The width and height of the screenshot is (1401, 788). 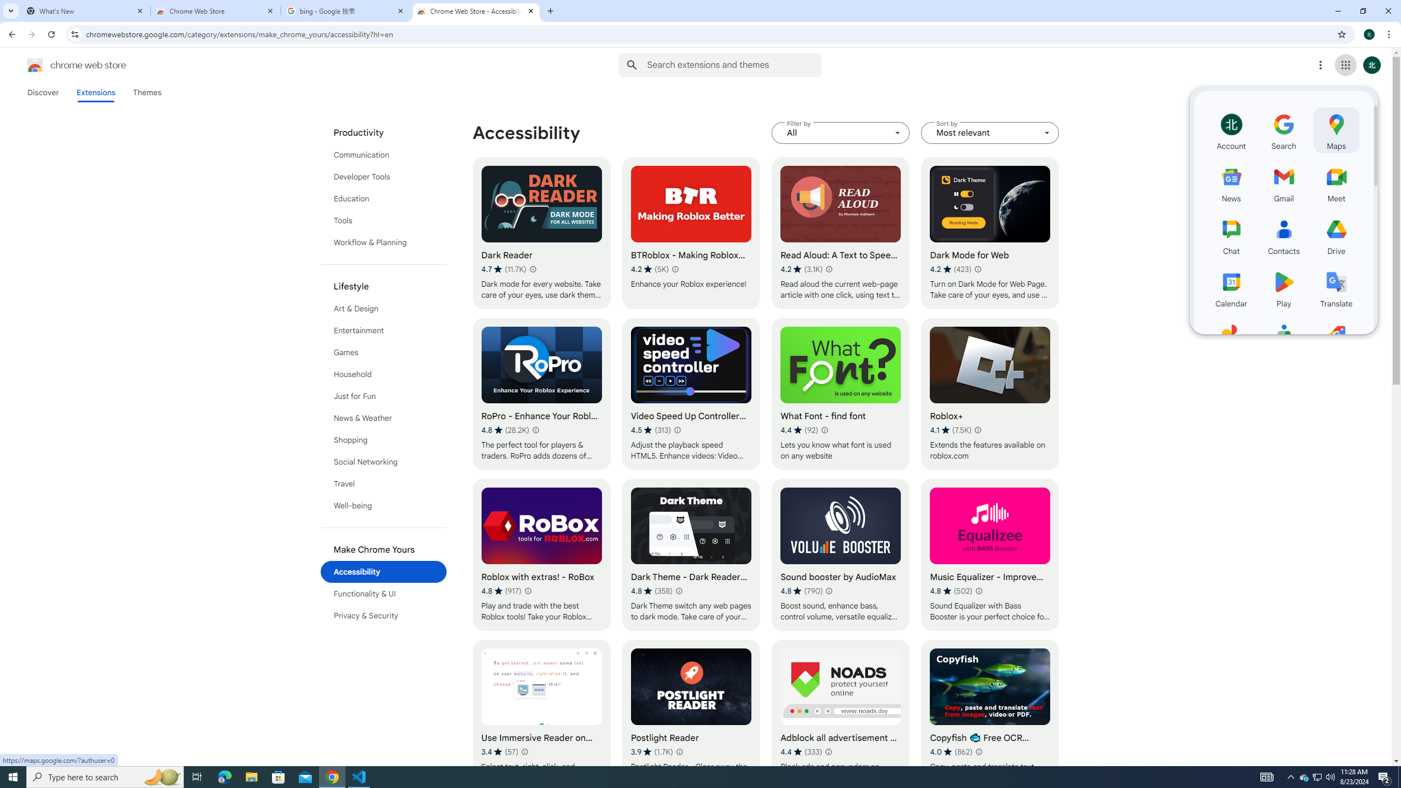 What do you see at coordinates (384, 331) in the screenshot?
I see `Entertainment` at bounding box center [384, 331].